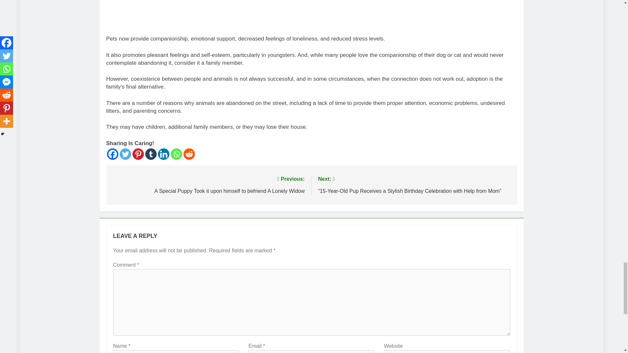 This screenshot has width=628, height=353. I want to click on Twitter, so click(126, 154).